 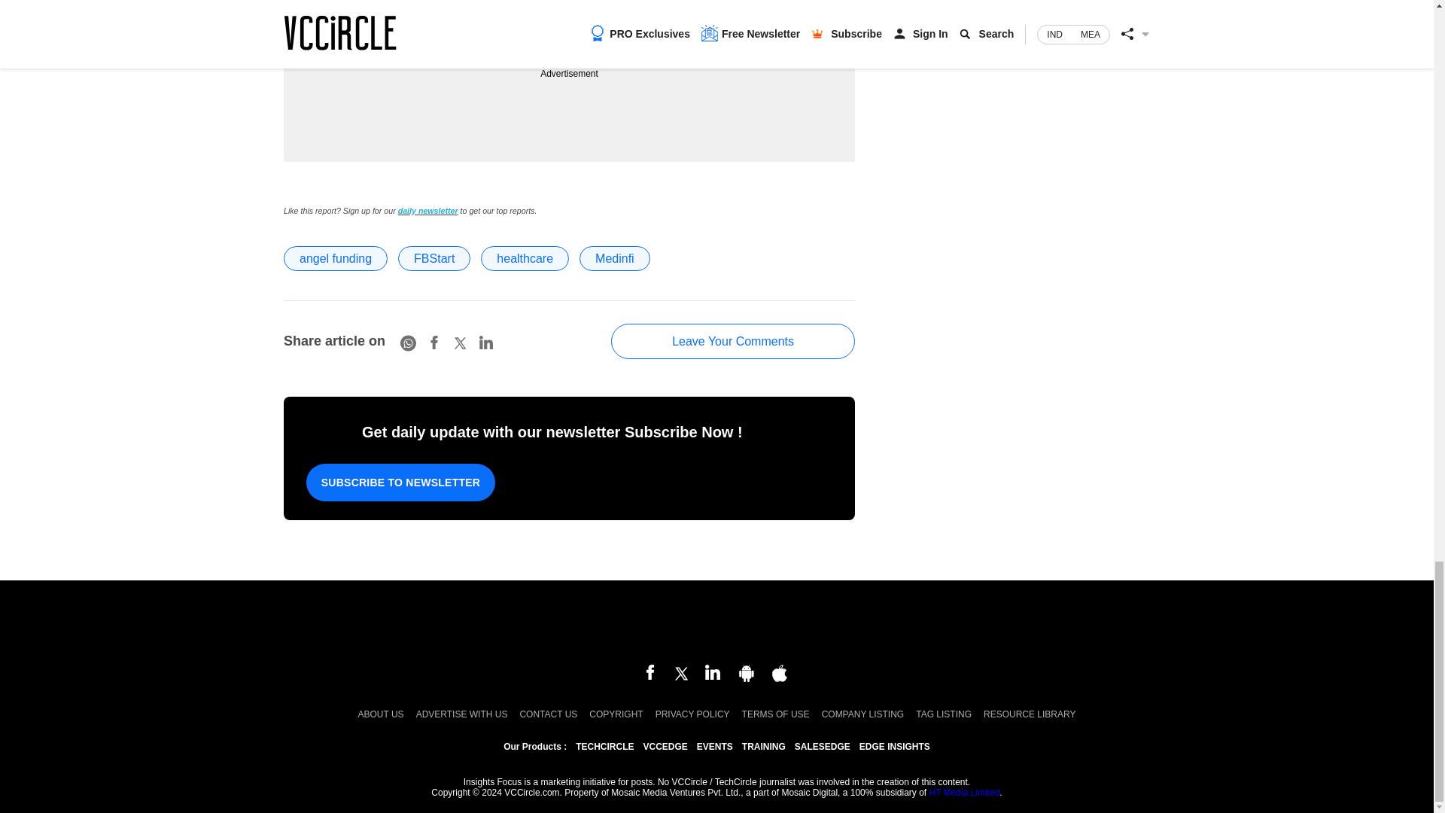 What do you see at coordinates (614, 258) in the screenshot?
I see `Medinfi` at bounding box center [614, 258].